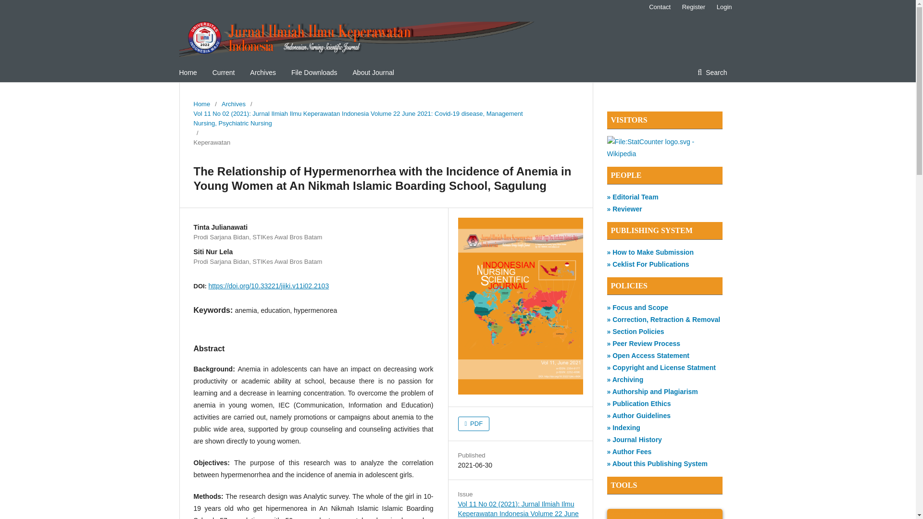 The width and height of the screenshot is (923, 519). Describe the element at coordinates (373, 72) in the screenshot. I see `About Journal` at that location.